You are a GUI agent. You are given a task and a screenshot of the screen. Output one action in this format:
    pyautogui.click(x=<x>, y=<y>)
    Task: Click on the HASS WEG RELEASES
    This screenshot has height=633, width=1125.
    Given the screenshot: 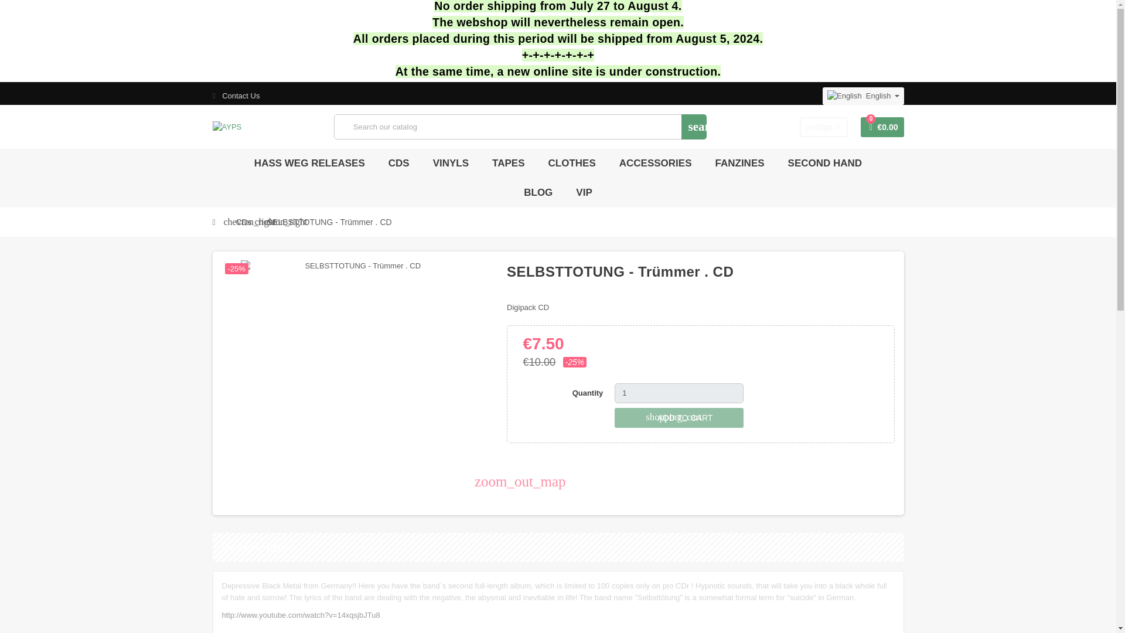 What is the action you would take?
    pyautogui.click(x=309, y=163)
    